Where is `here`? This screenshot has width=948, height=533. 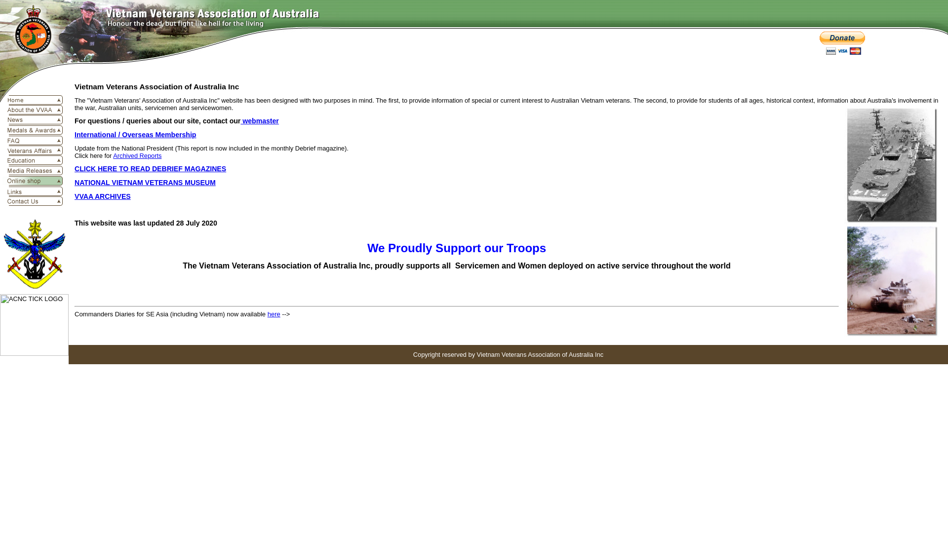 here is located at coordinates (274, 314).